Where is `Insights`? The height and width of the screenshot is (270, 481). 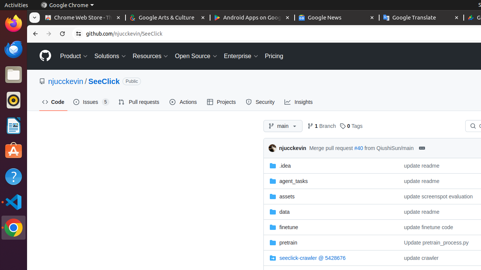
Insights is located at coordinates (299, 102).